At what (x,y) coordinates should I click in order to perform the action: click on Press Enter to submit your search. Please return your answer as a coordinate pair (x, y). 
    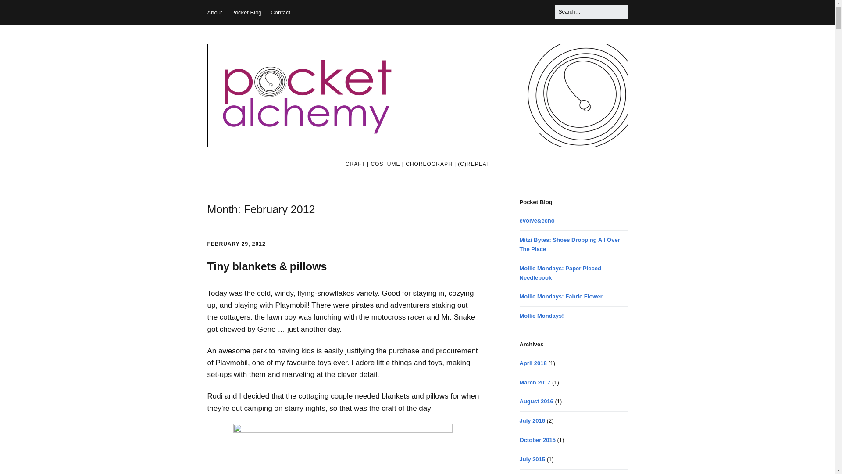
    Looking at the image, I should click on (591, 12).